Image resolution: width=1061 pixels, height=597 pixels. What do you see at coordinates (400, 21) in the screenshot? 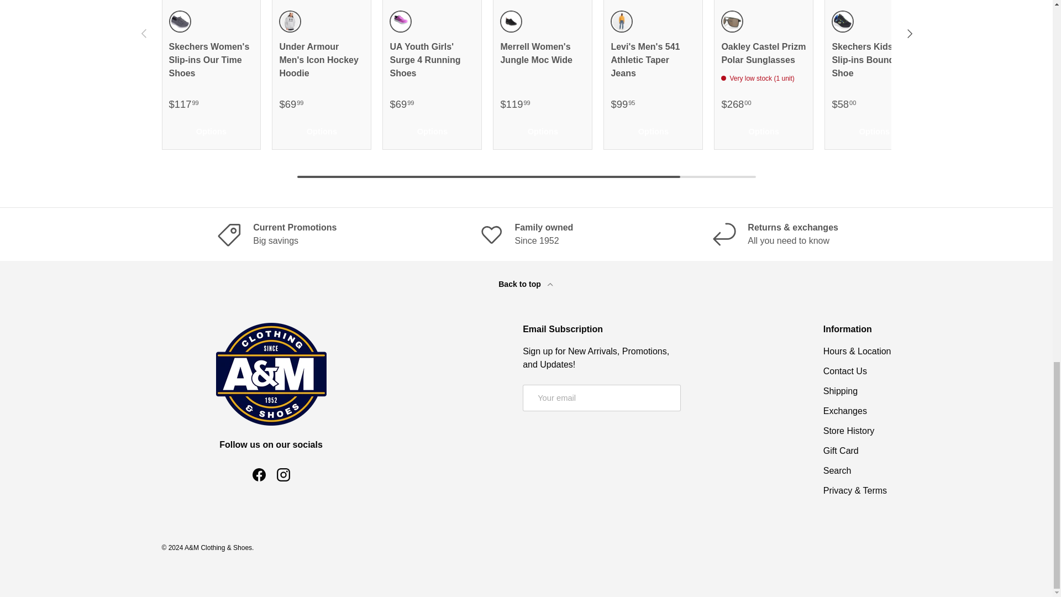
I see `MAGENTA` at bounding box center [400, 21].